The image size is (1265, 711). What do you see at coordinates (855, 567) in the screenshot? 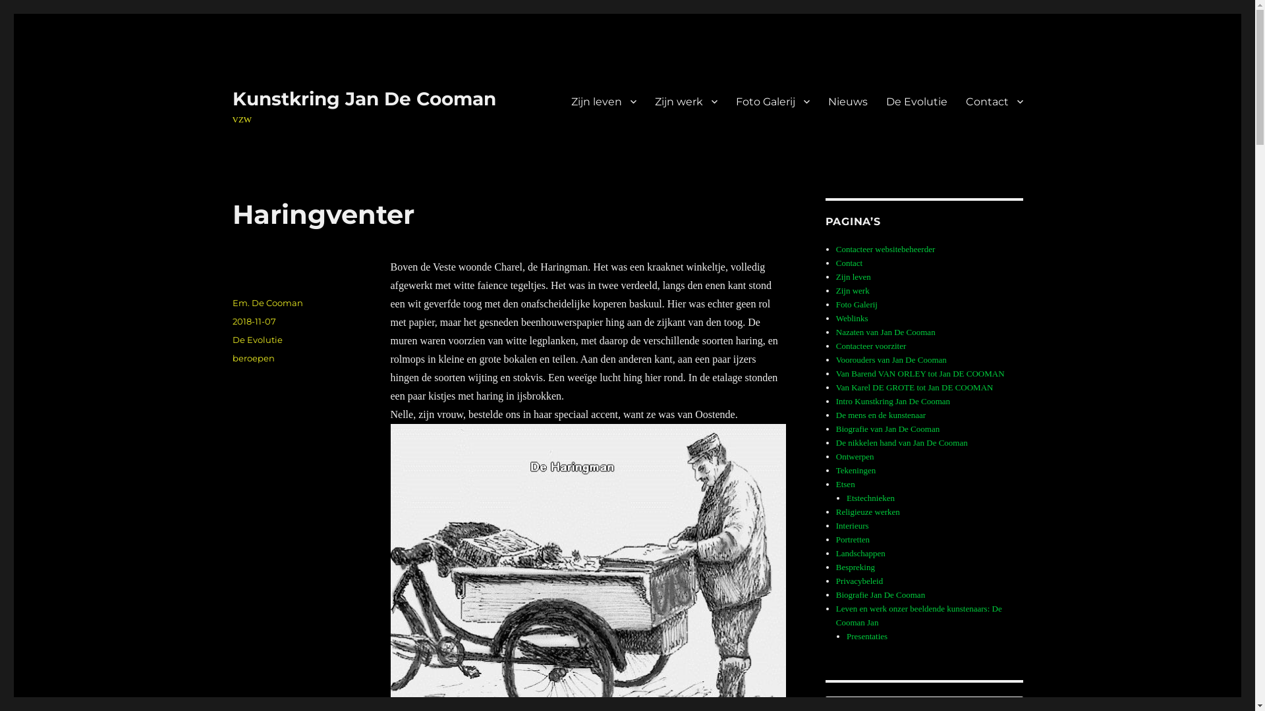
I see `Bespreking` at bounding box center [855, 567].